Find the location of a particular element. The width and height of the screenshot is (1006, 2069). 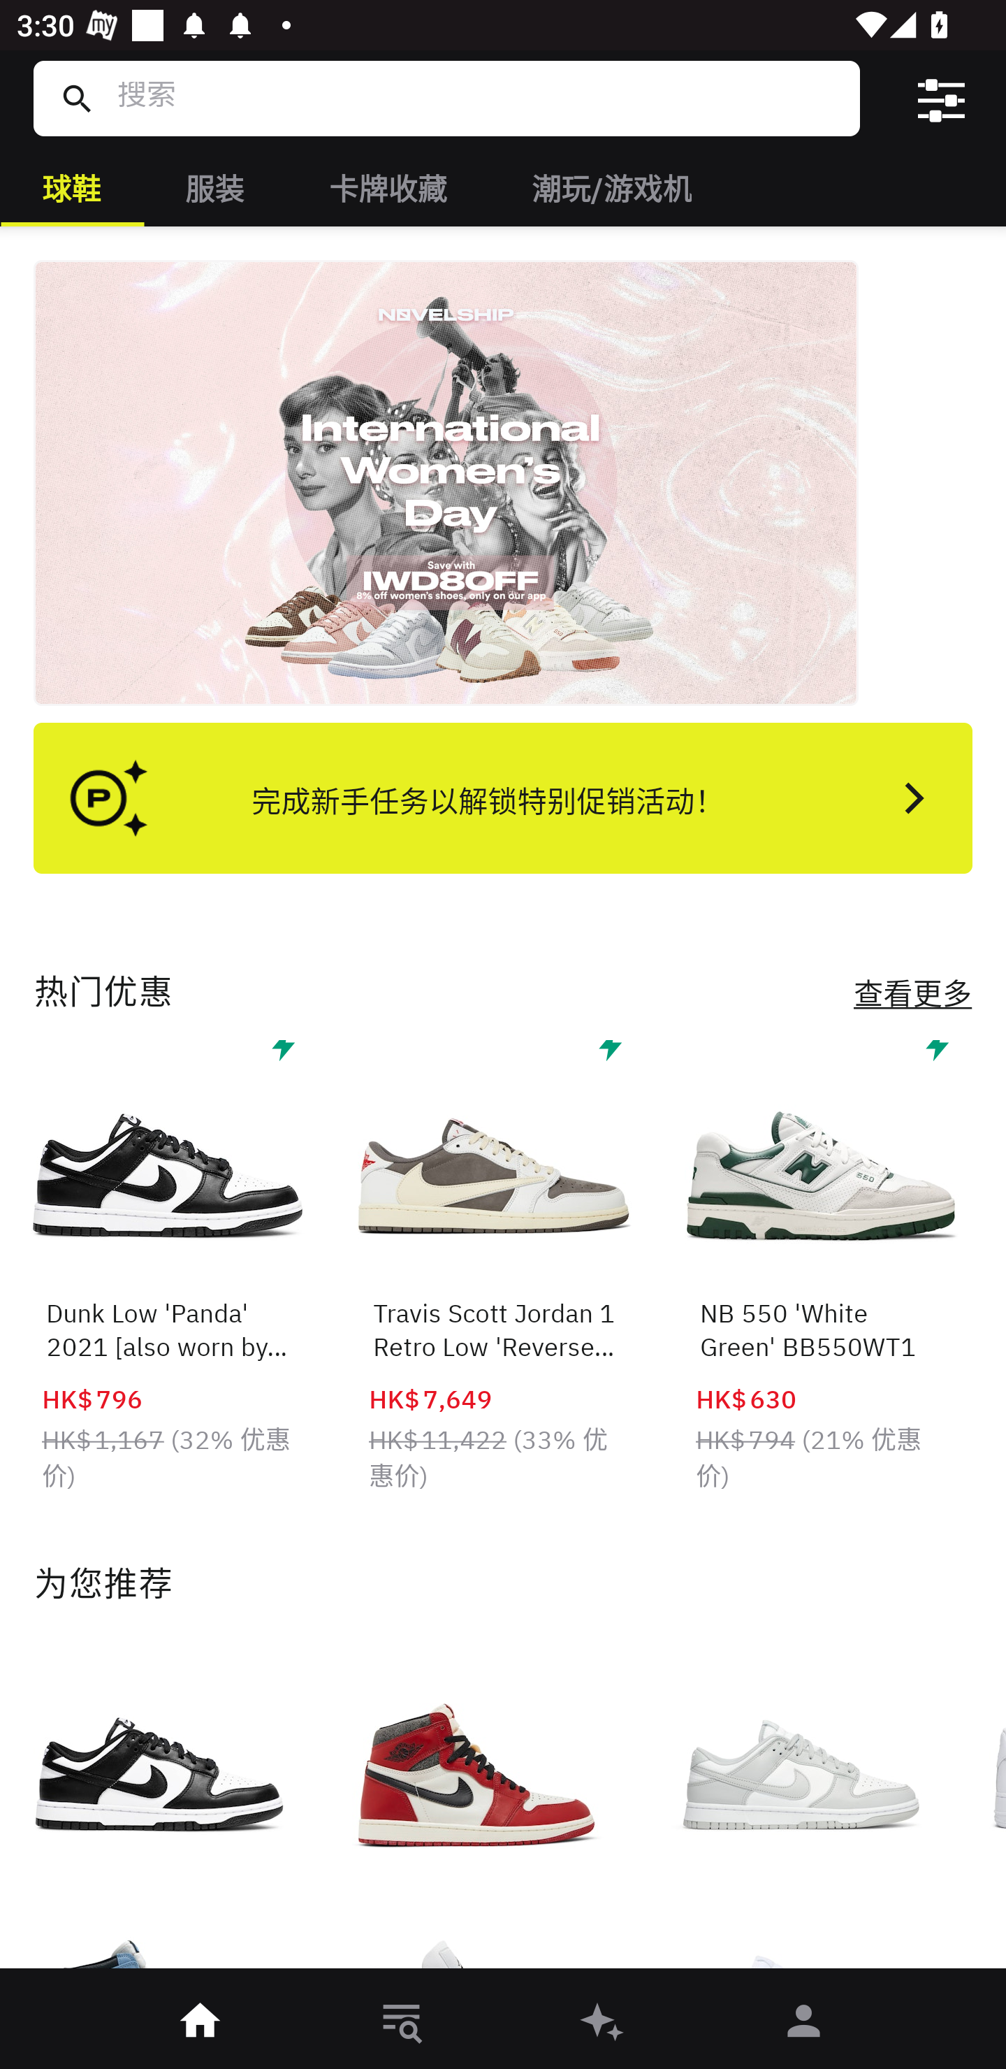

󰫢 is located at coordinates (604, 2022).